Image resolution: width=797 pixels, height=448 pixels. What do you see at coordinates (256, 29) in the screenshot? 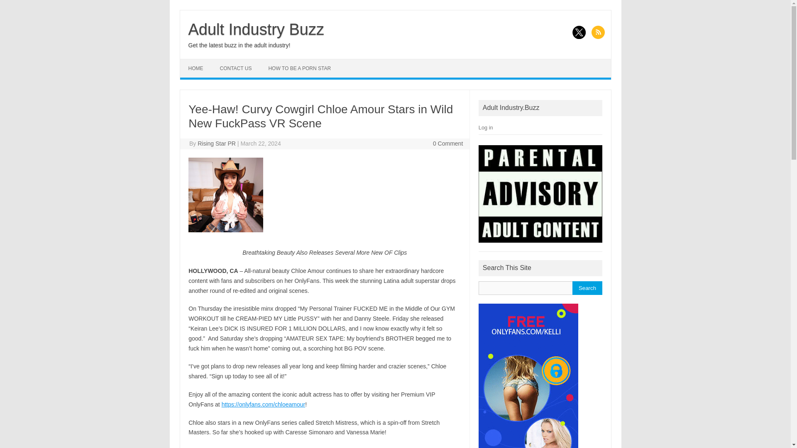
I see `Adult Industry Buzz` at bounding box center [256, 29].